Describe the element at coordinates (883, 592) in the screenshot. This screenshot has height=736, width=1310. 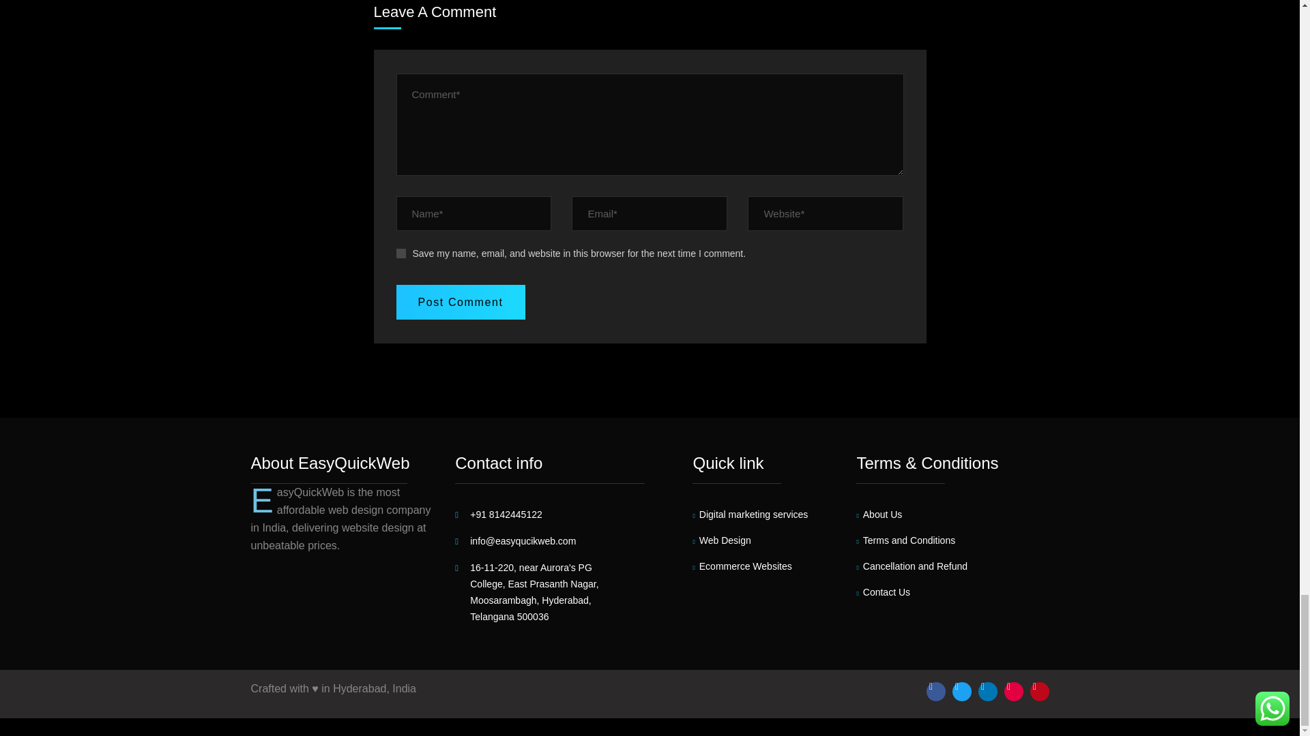
I see `Contact Us` at that location.